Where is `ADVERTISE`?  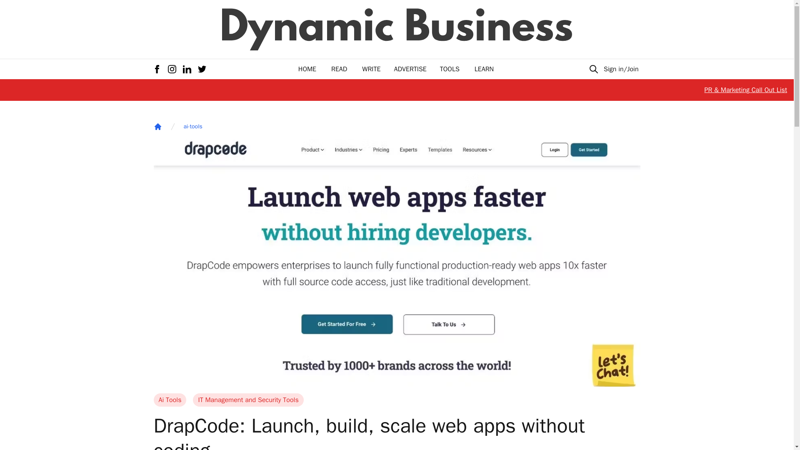 ADVERTISE is located at coordinates (410, 69).